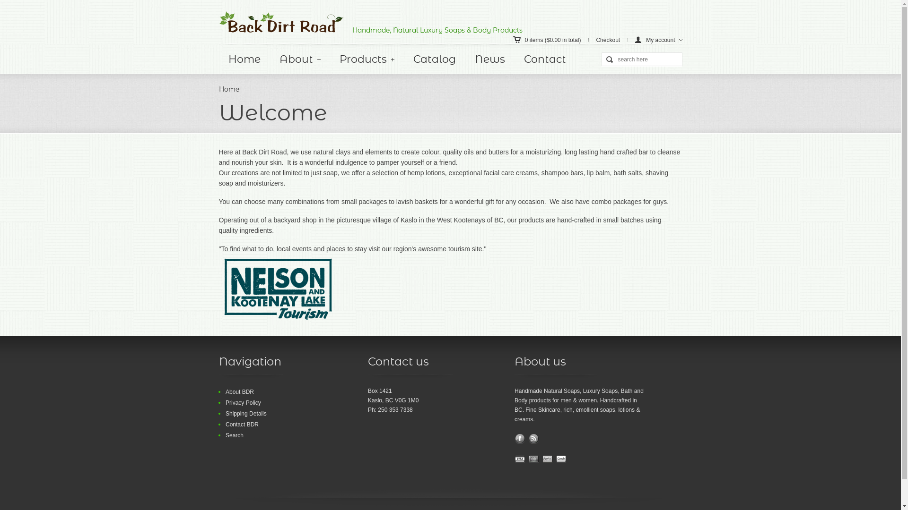 The width and height of the screenshot is (908, 510). Describe the element at coordinates (545, 59) in the screenshot. I see `Contact` at that location.